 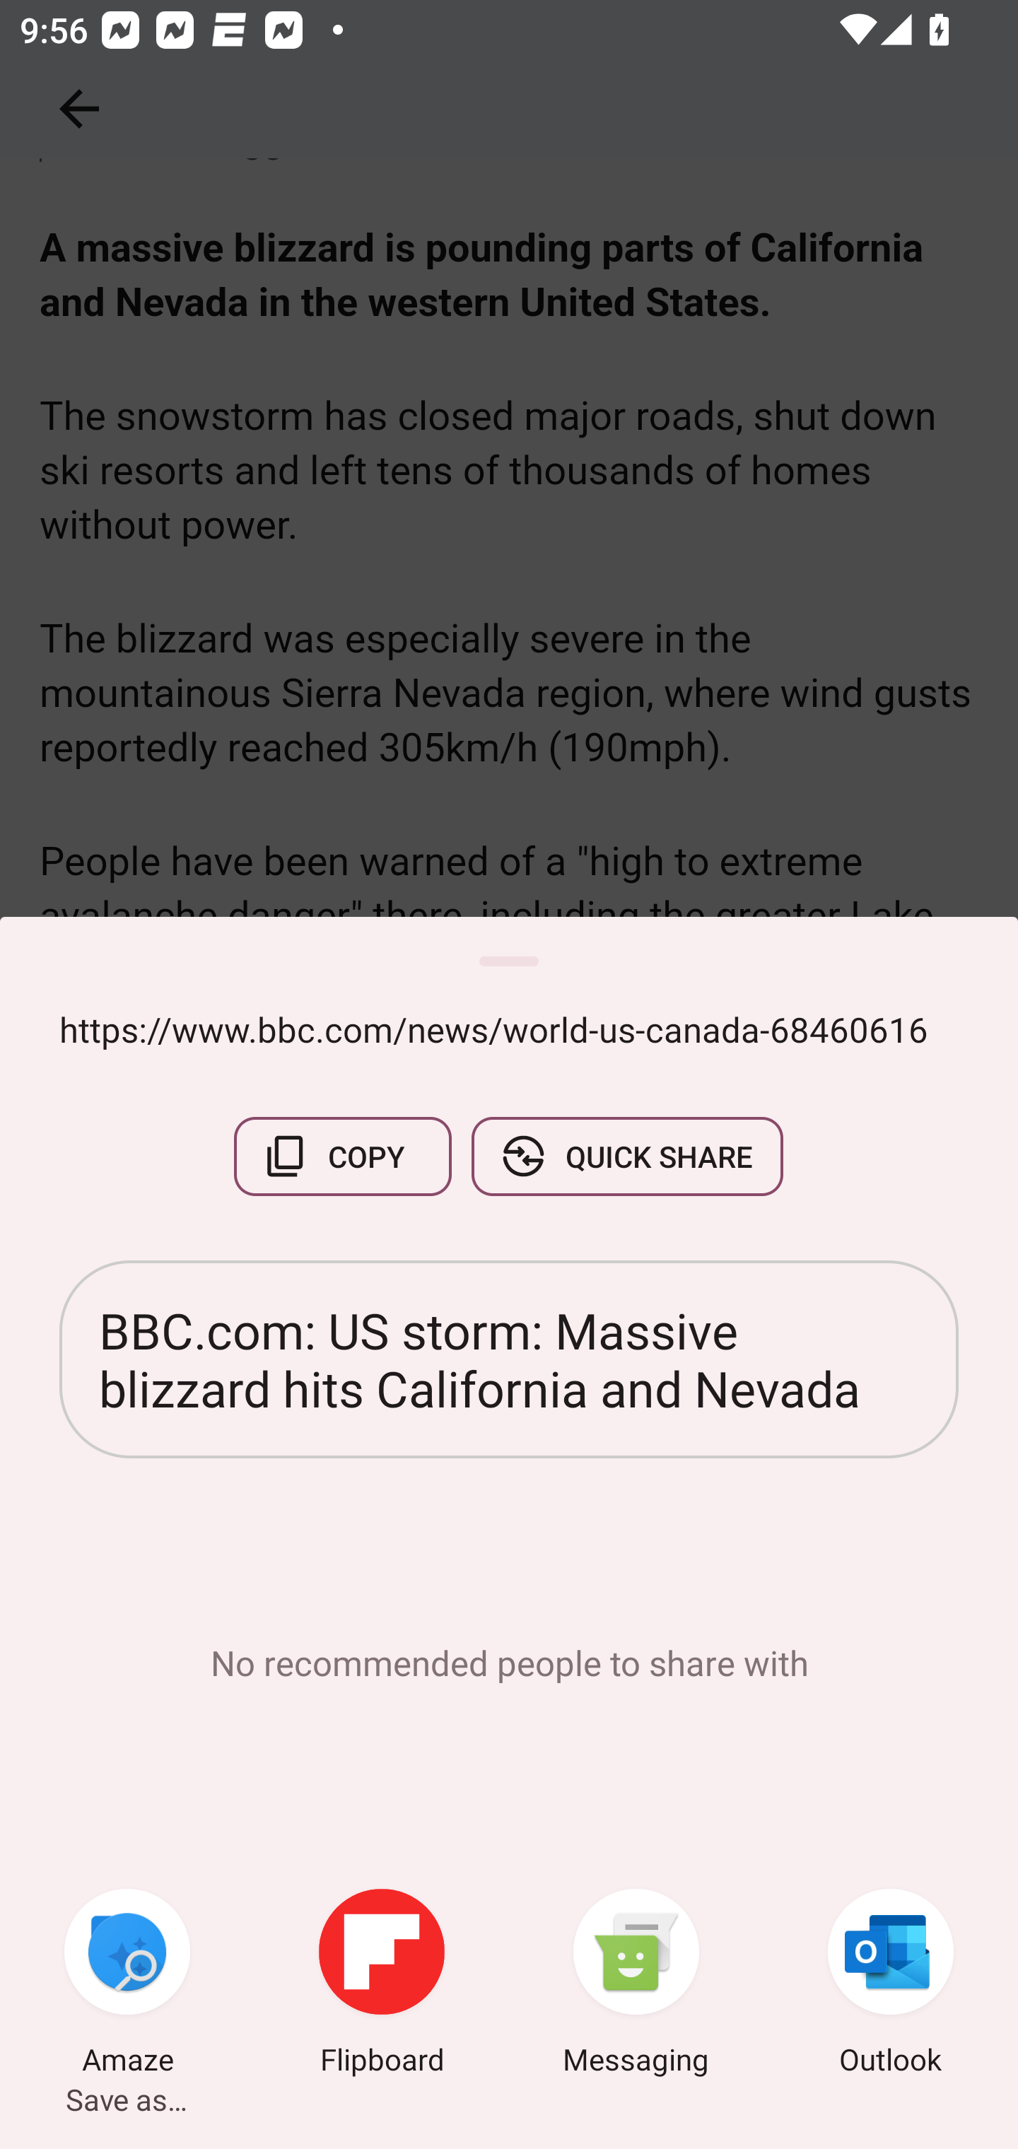 I want to click on COPY, so click(x=343, y=1157).